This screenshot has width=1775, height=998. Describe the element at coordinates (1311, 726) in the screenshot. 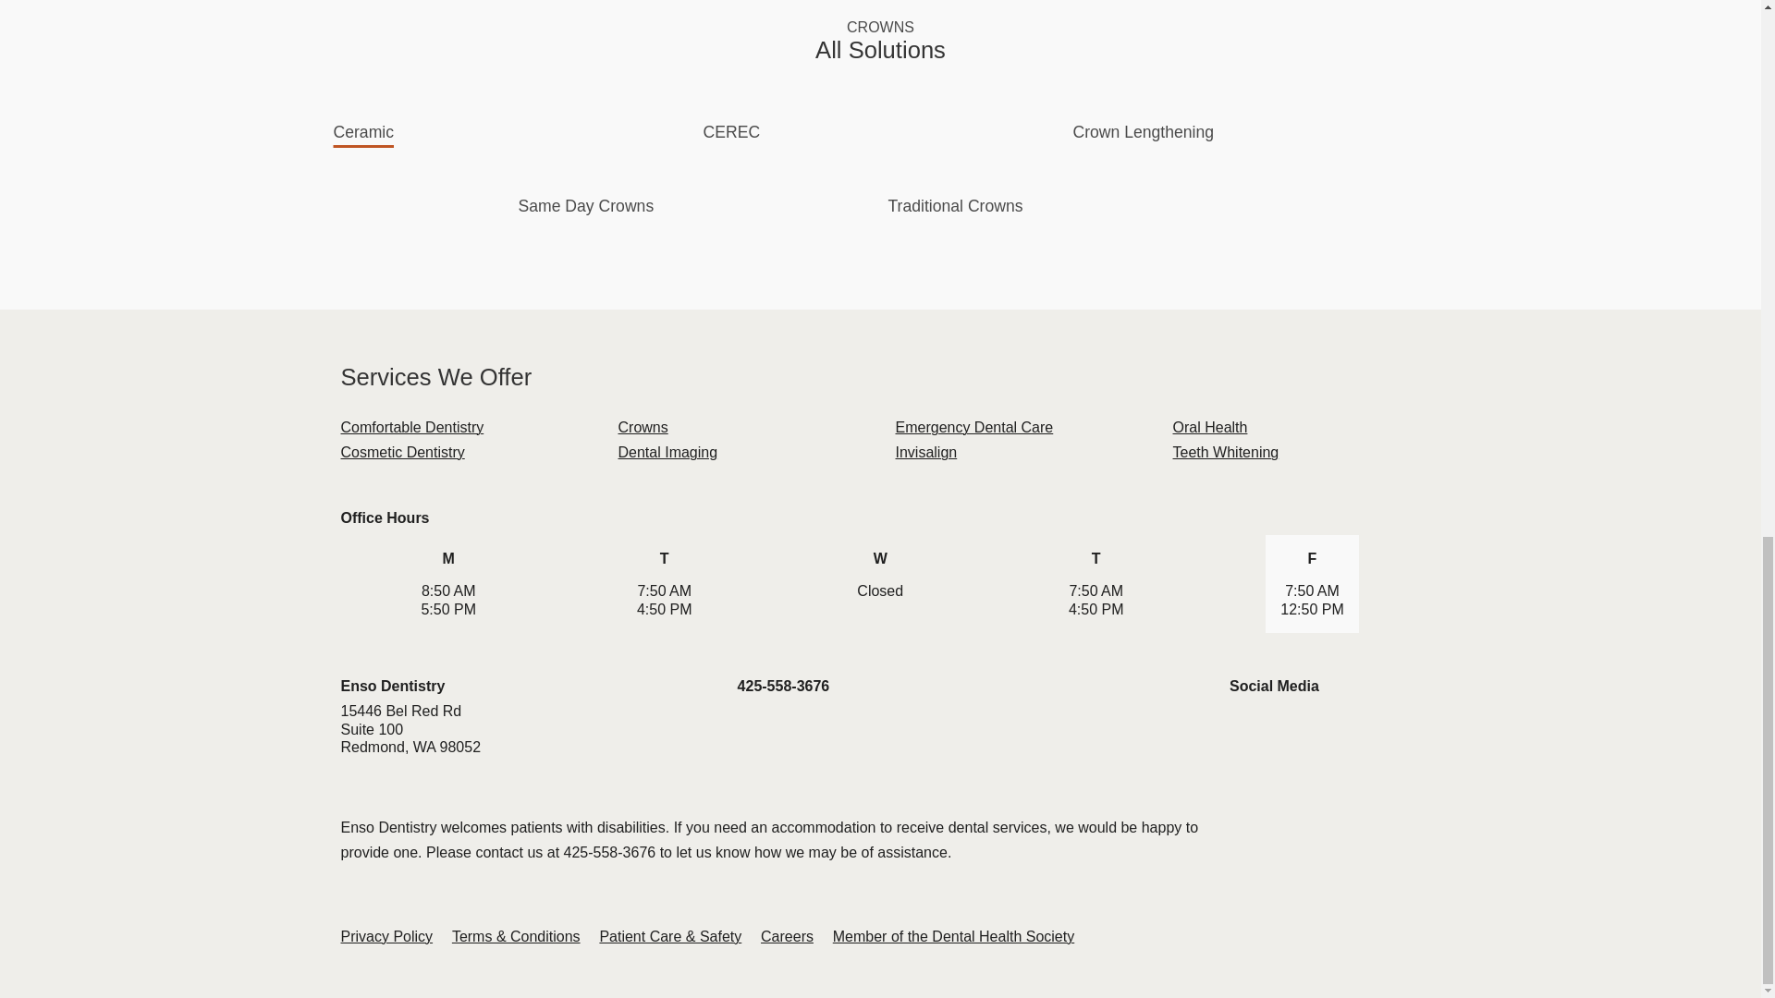

I see `Instagram` at that location.